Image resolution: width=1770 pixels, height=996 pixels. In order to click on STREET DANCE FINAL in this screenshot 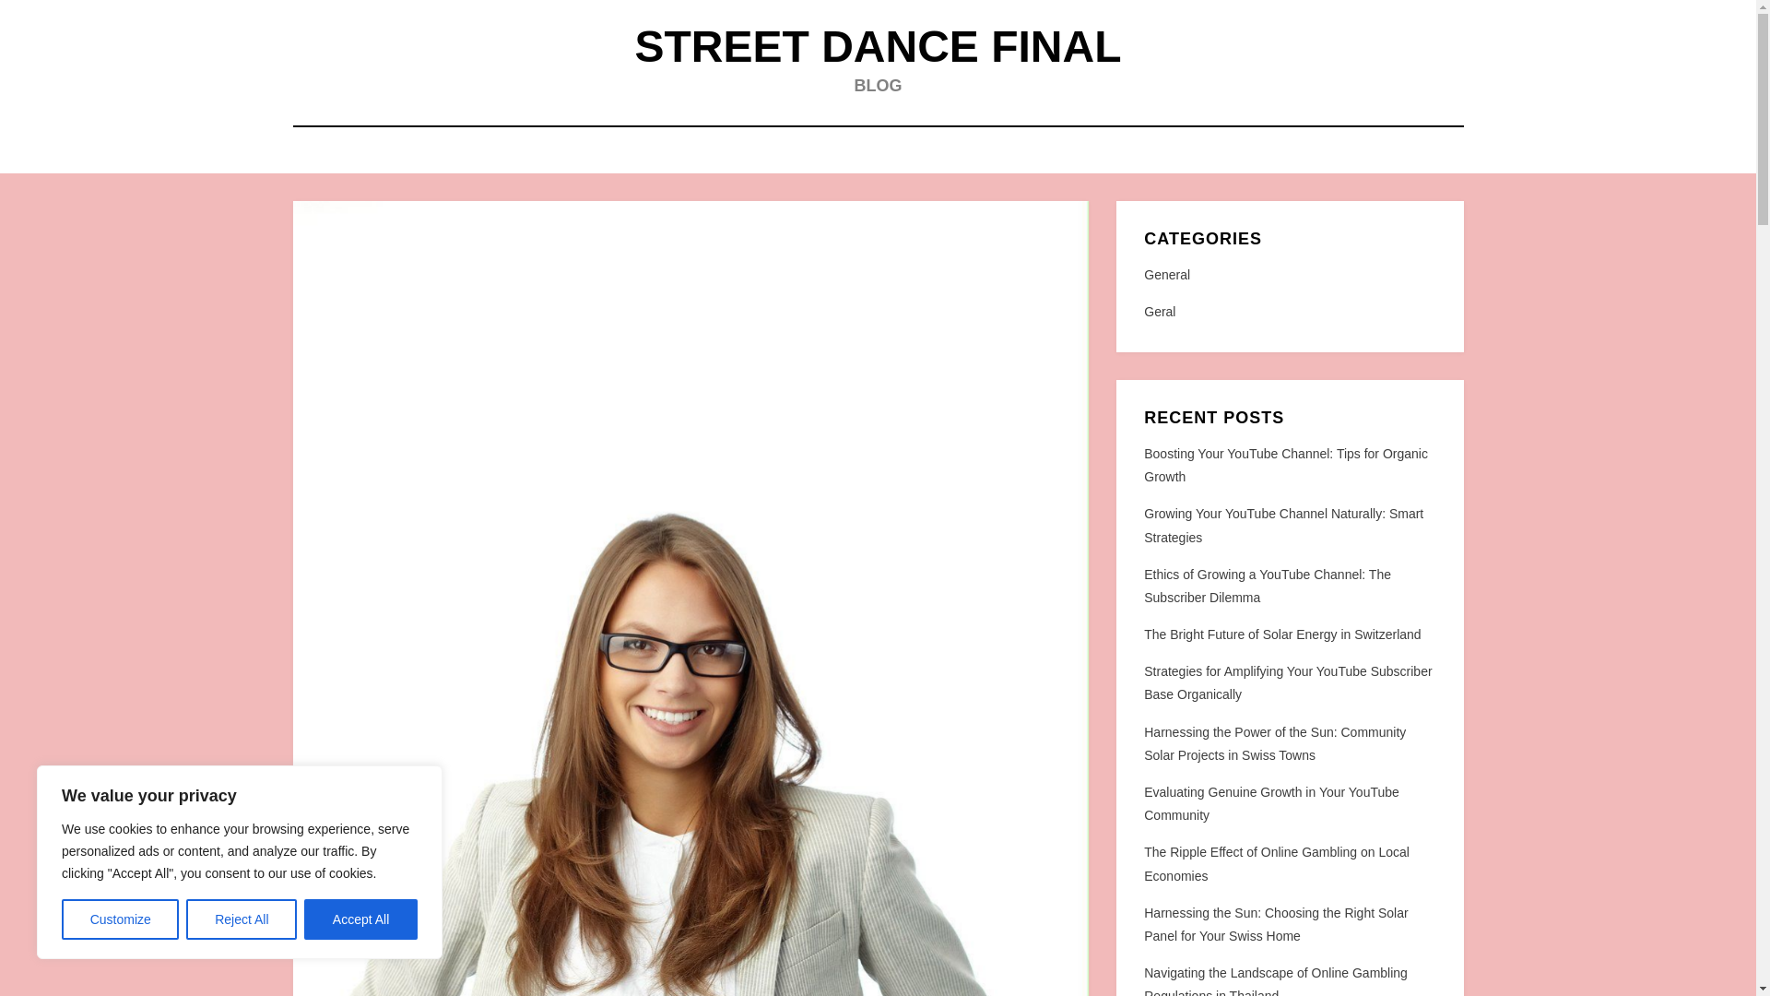, I will do `click(877, 46)`.